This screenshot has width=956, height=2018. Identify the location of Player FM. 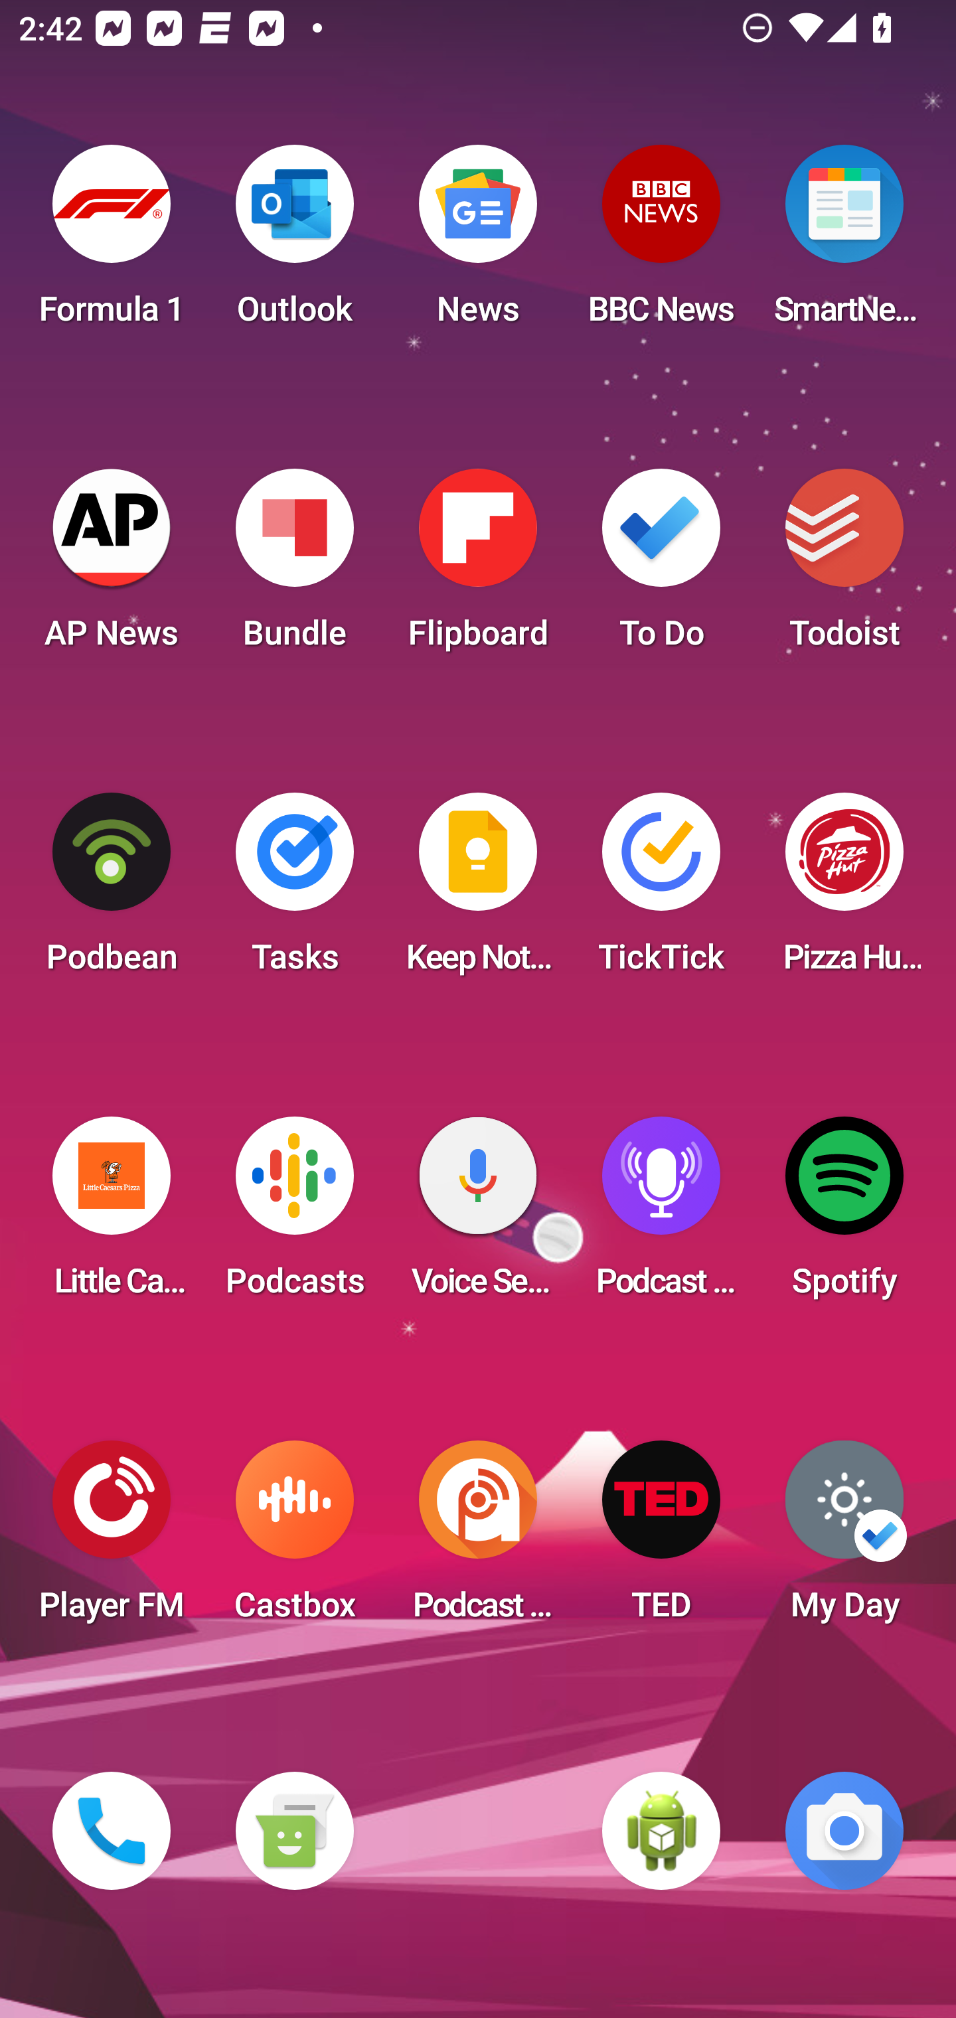
(112, 1539).